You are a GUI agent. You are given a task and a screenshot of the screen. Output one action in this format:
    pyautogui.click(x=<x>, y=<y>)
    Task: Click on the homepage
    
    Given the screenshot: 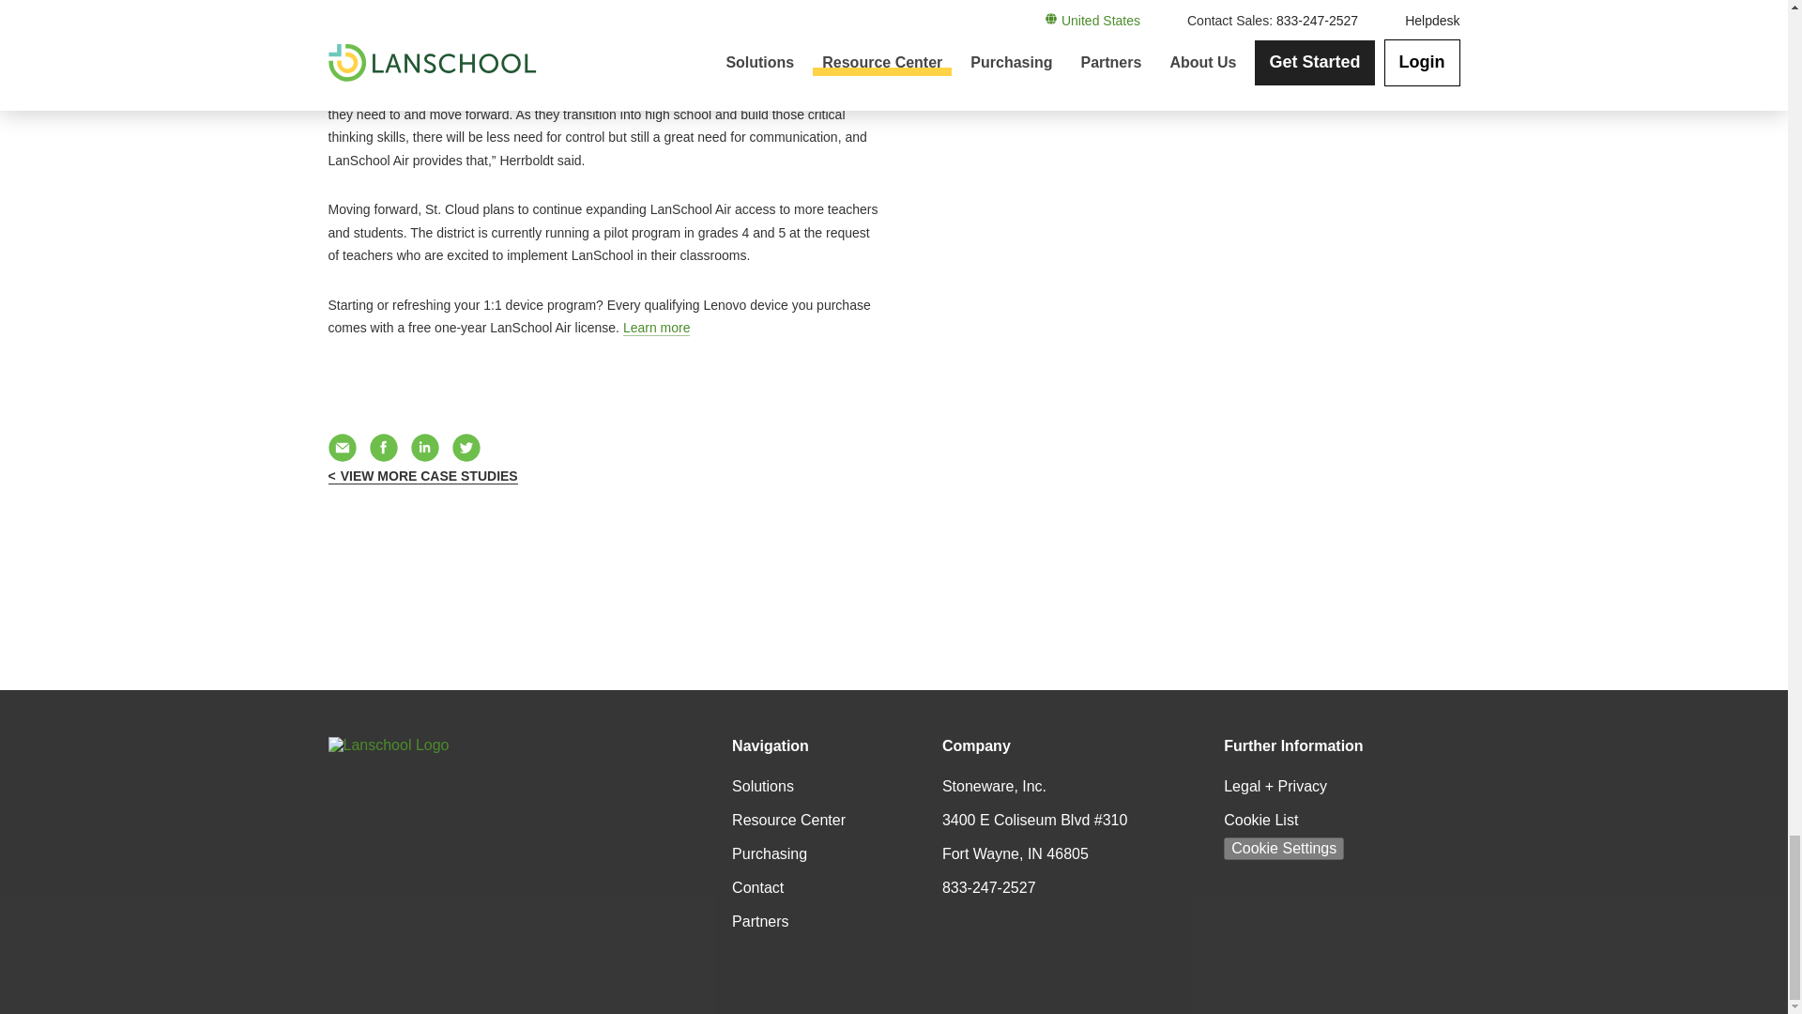 What is the action you would take?
    pyautogui.click(x=432, y=758)
    